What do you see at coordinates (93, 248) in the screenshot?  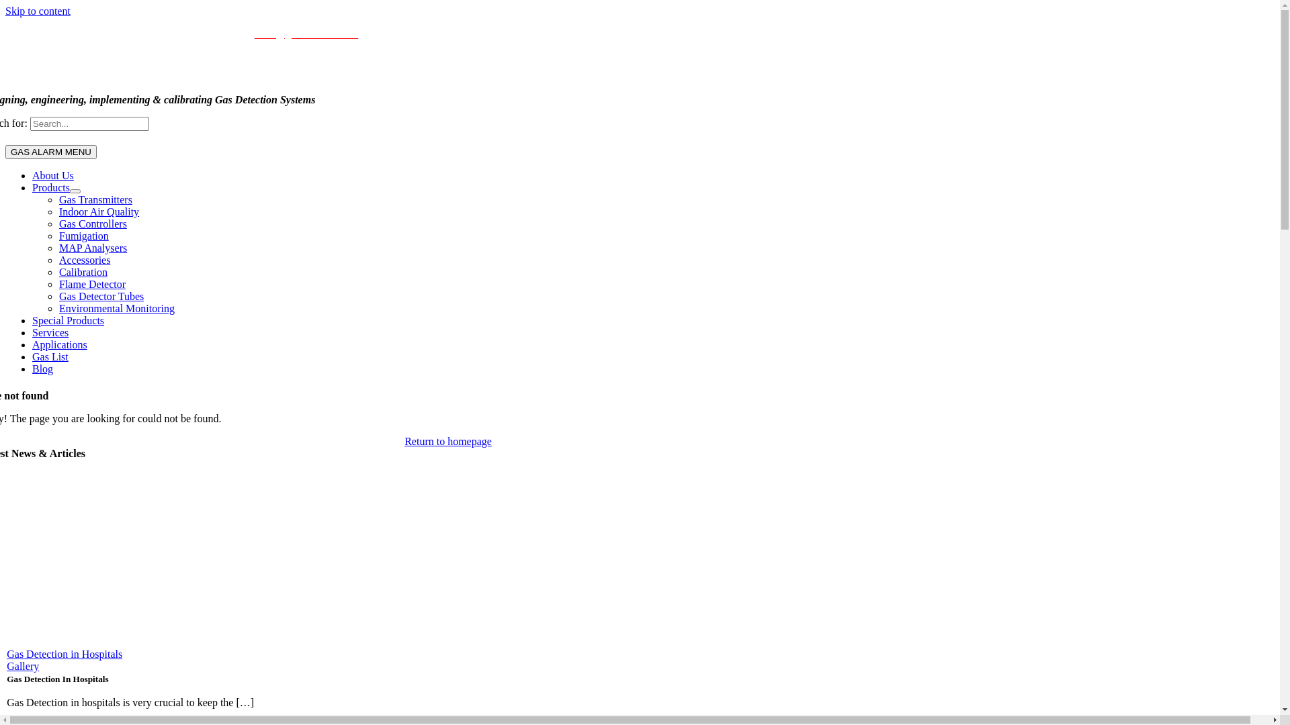 I see `MAP Analysers` at bounding box center [93, 248].